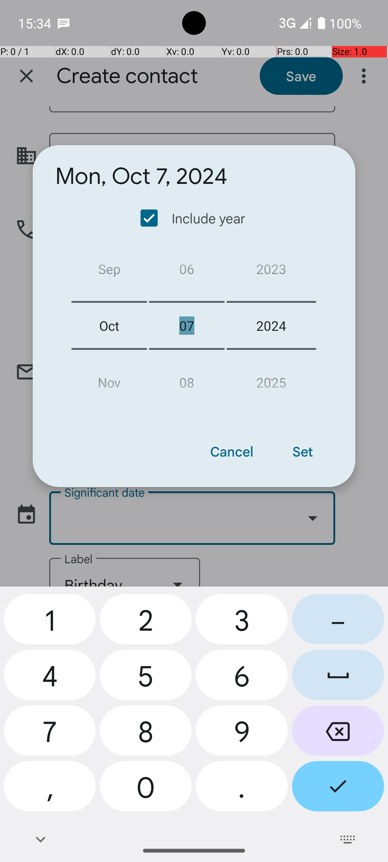 The image size is (388, 862). I want to click on Dash, so click(338, 622).